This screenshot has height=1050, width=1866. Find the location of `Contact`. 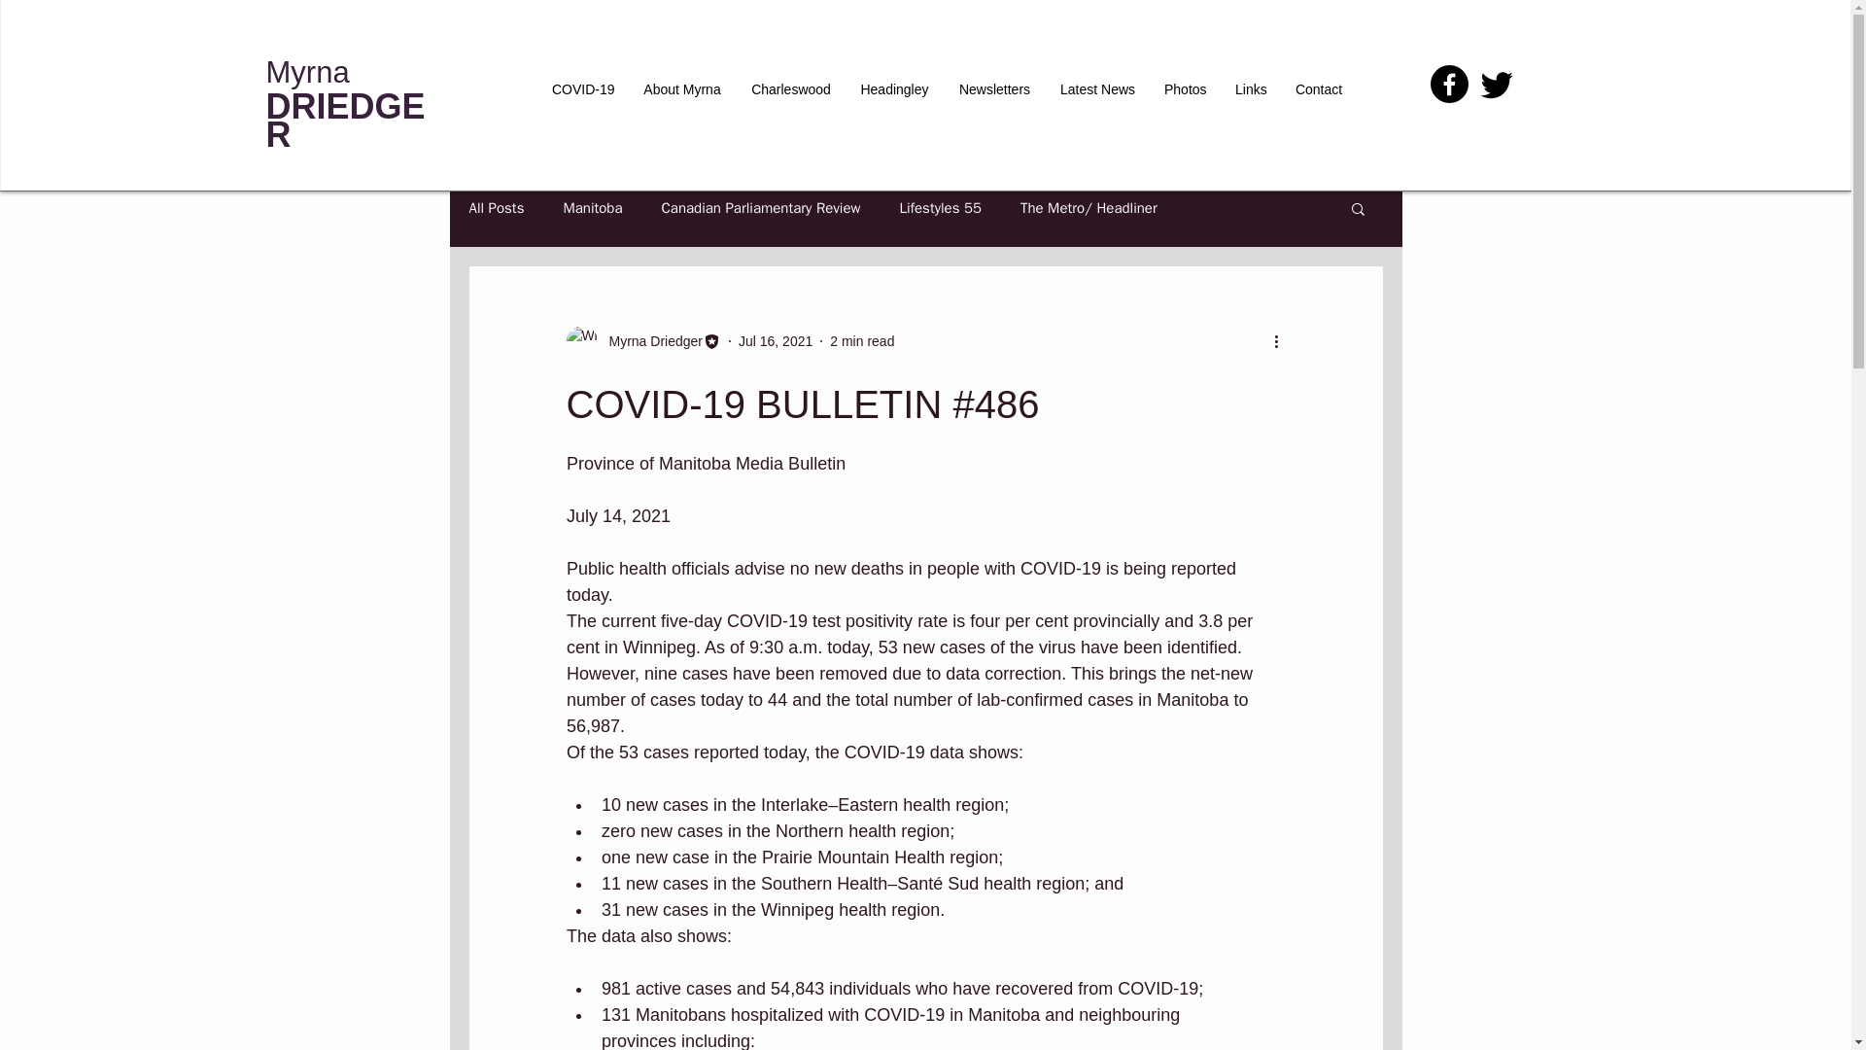

Contact is located at coordinates (1319, 89).